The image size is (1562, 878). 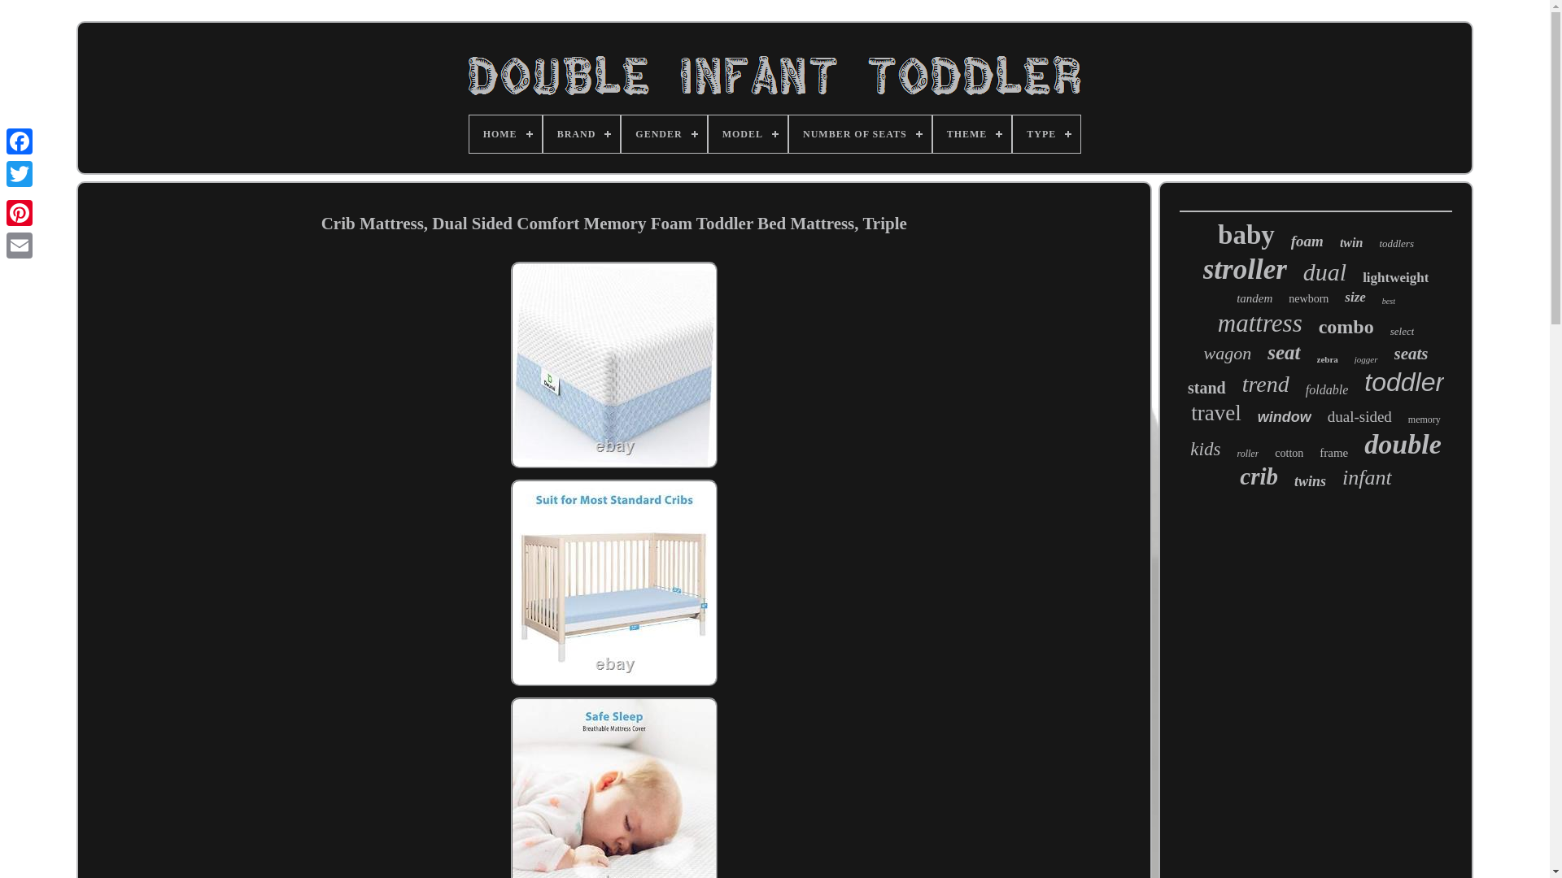 I want to click on MODEL, so click(x=748, y=133).